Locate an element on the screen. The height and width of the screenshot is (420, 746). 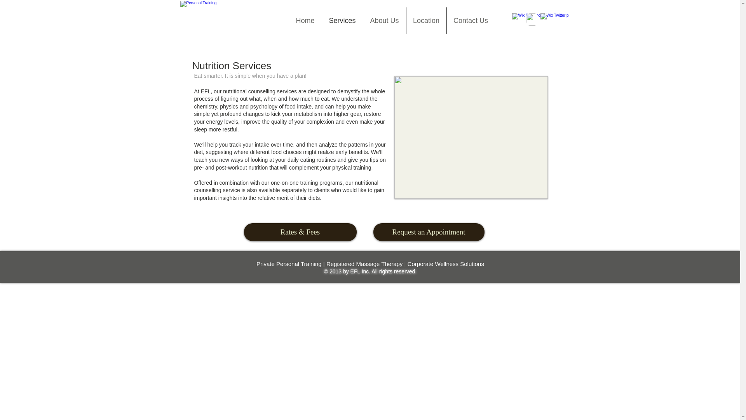
Registered Massage Therapy is located at coordinates (364, 264).